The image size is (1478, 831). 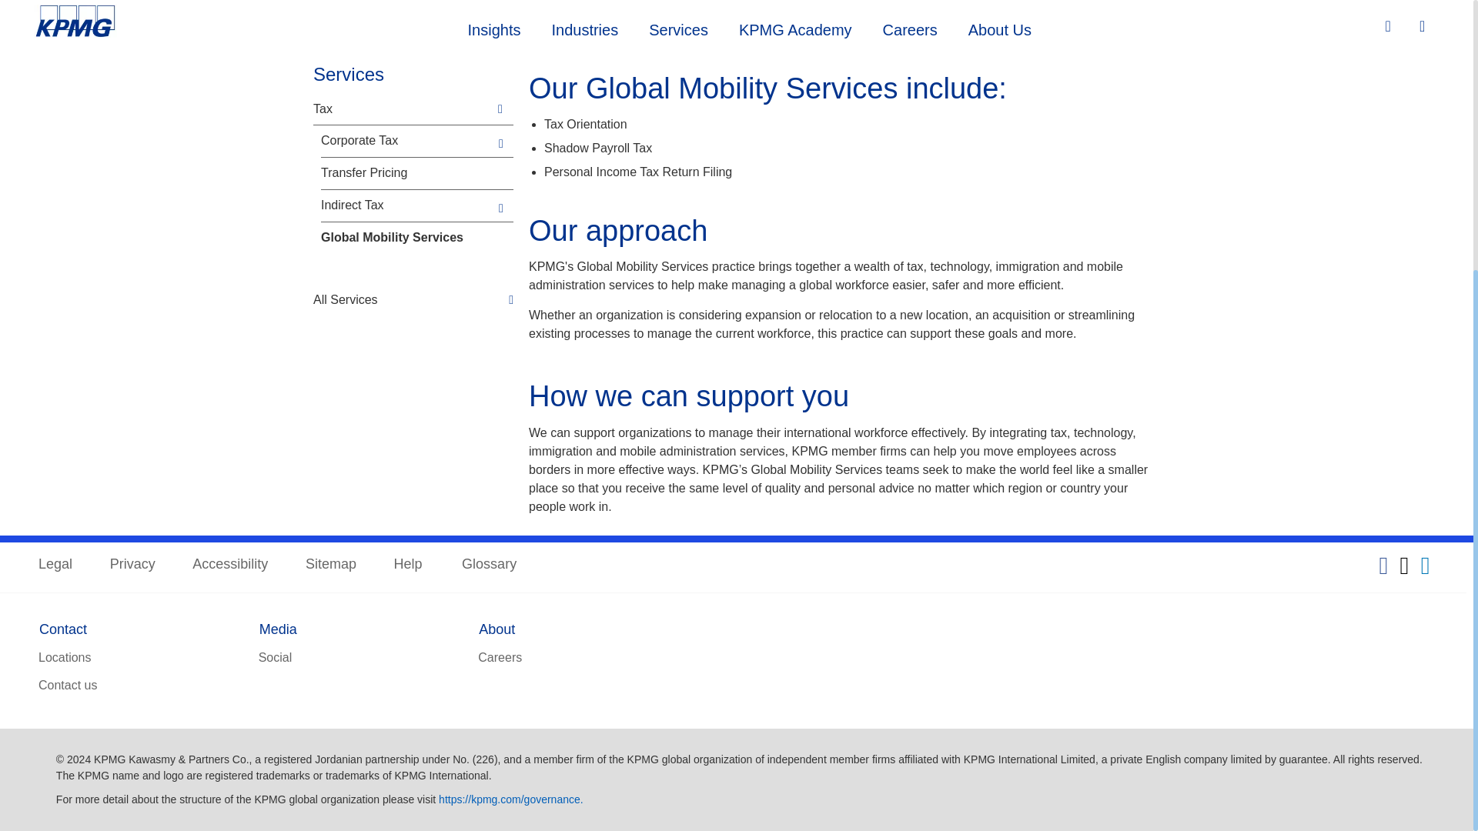 I want to click on Home, so click(x=329, y=37).